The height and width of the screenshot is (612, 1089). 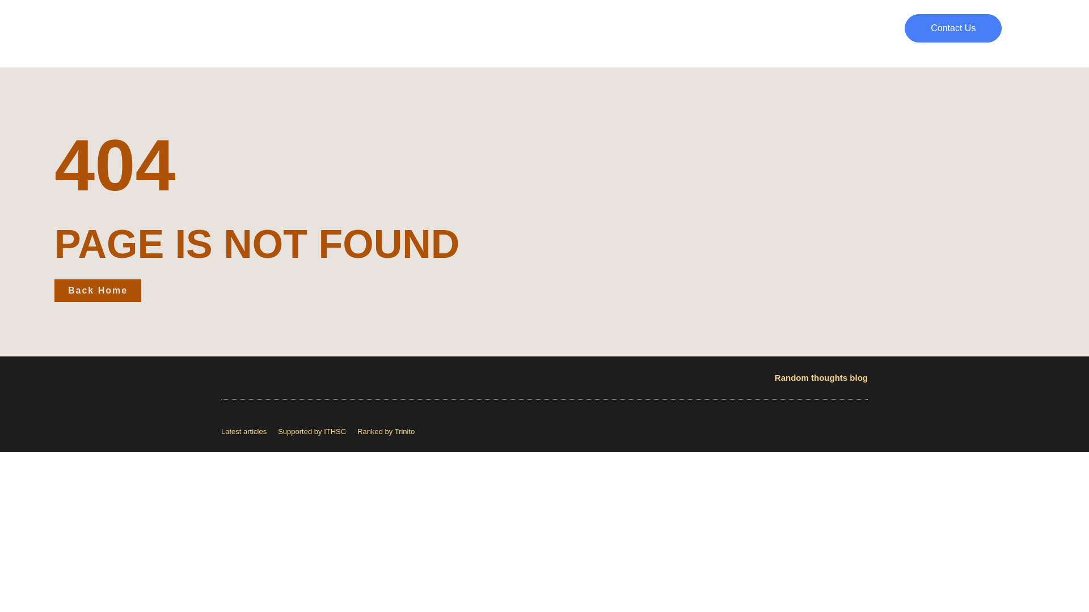 What do you see at coordinates (98, 290) in the screenshot?
I see `Back Home` at bounding box center [98, 290].